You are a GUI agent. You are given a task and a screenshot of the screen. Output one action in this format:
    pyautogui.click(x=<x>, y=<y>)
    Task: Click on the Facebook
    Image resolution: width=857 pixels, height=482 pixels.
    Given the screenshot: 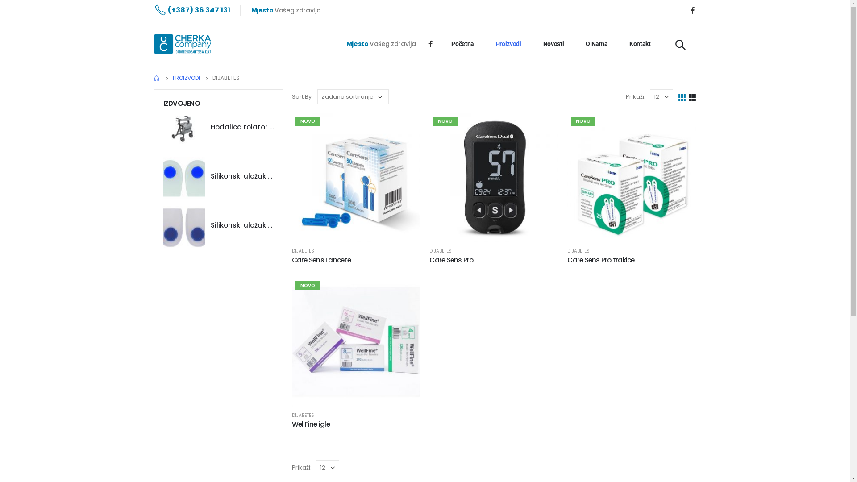 What is the action you would take?
    pyautogui.click(x=692, y=10)
    